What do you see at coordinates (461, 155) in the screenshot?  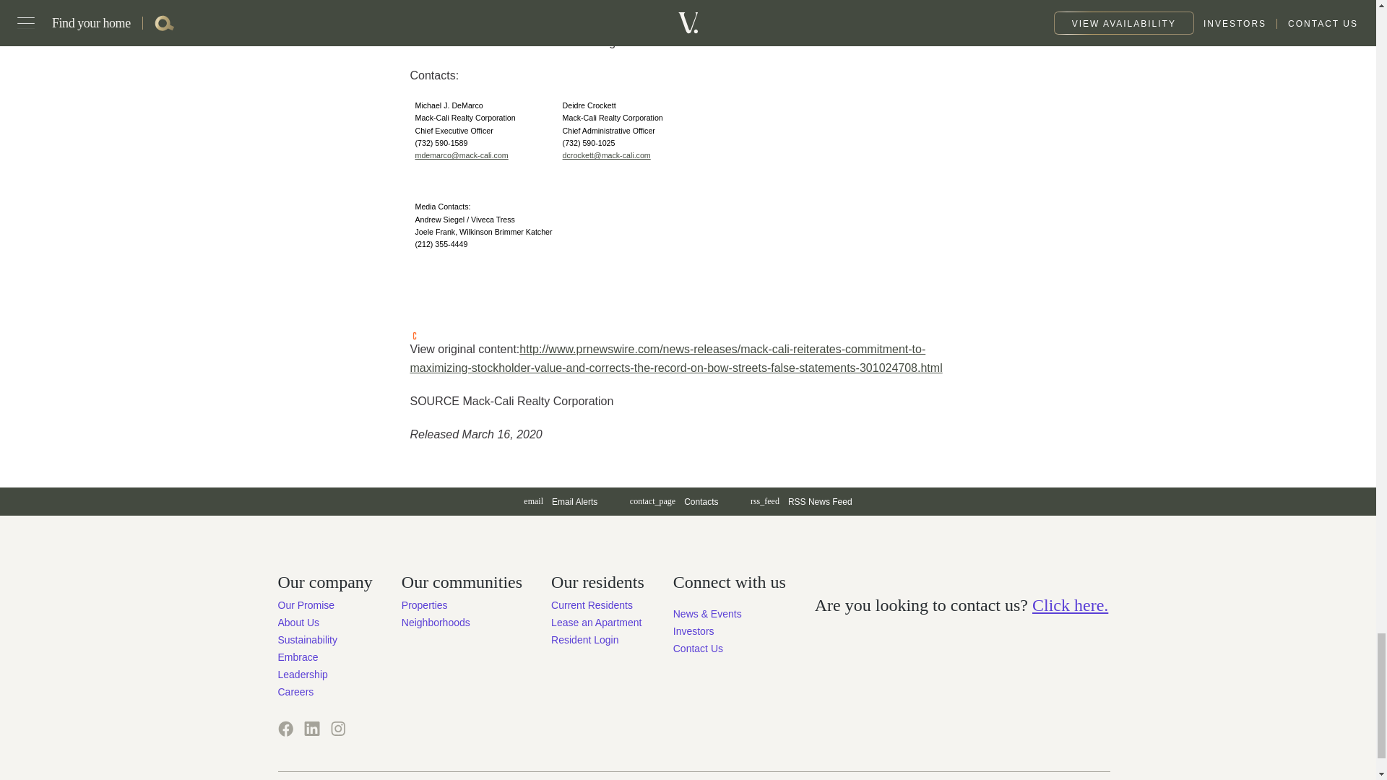 I see `Opens in a new window` at bounding box center [461, 155].